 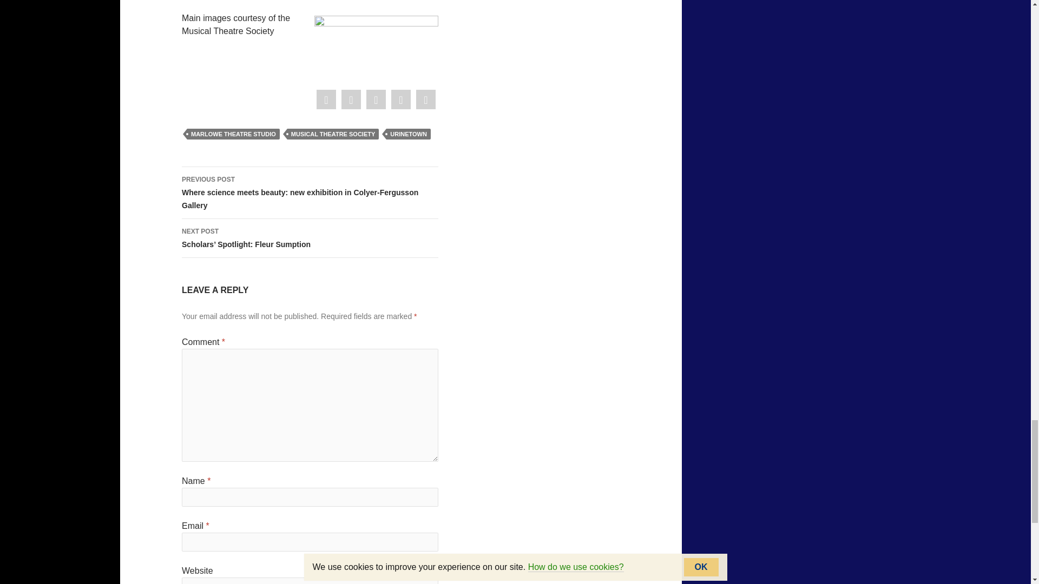 What do you see at coordinates (351, 99) in the screenshot?
I see `Share via Twitter` at bounding box center [351, 99].